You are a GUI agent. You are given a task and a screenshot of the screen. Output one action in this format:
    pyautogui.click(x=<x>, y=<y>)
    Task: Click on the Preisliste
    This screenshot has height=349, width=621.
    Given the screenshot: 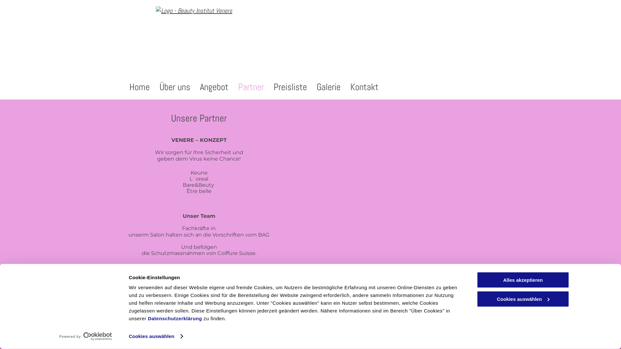 What is the action you would take?
    pyautogui.click(x=290, y=87)
    